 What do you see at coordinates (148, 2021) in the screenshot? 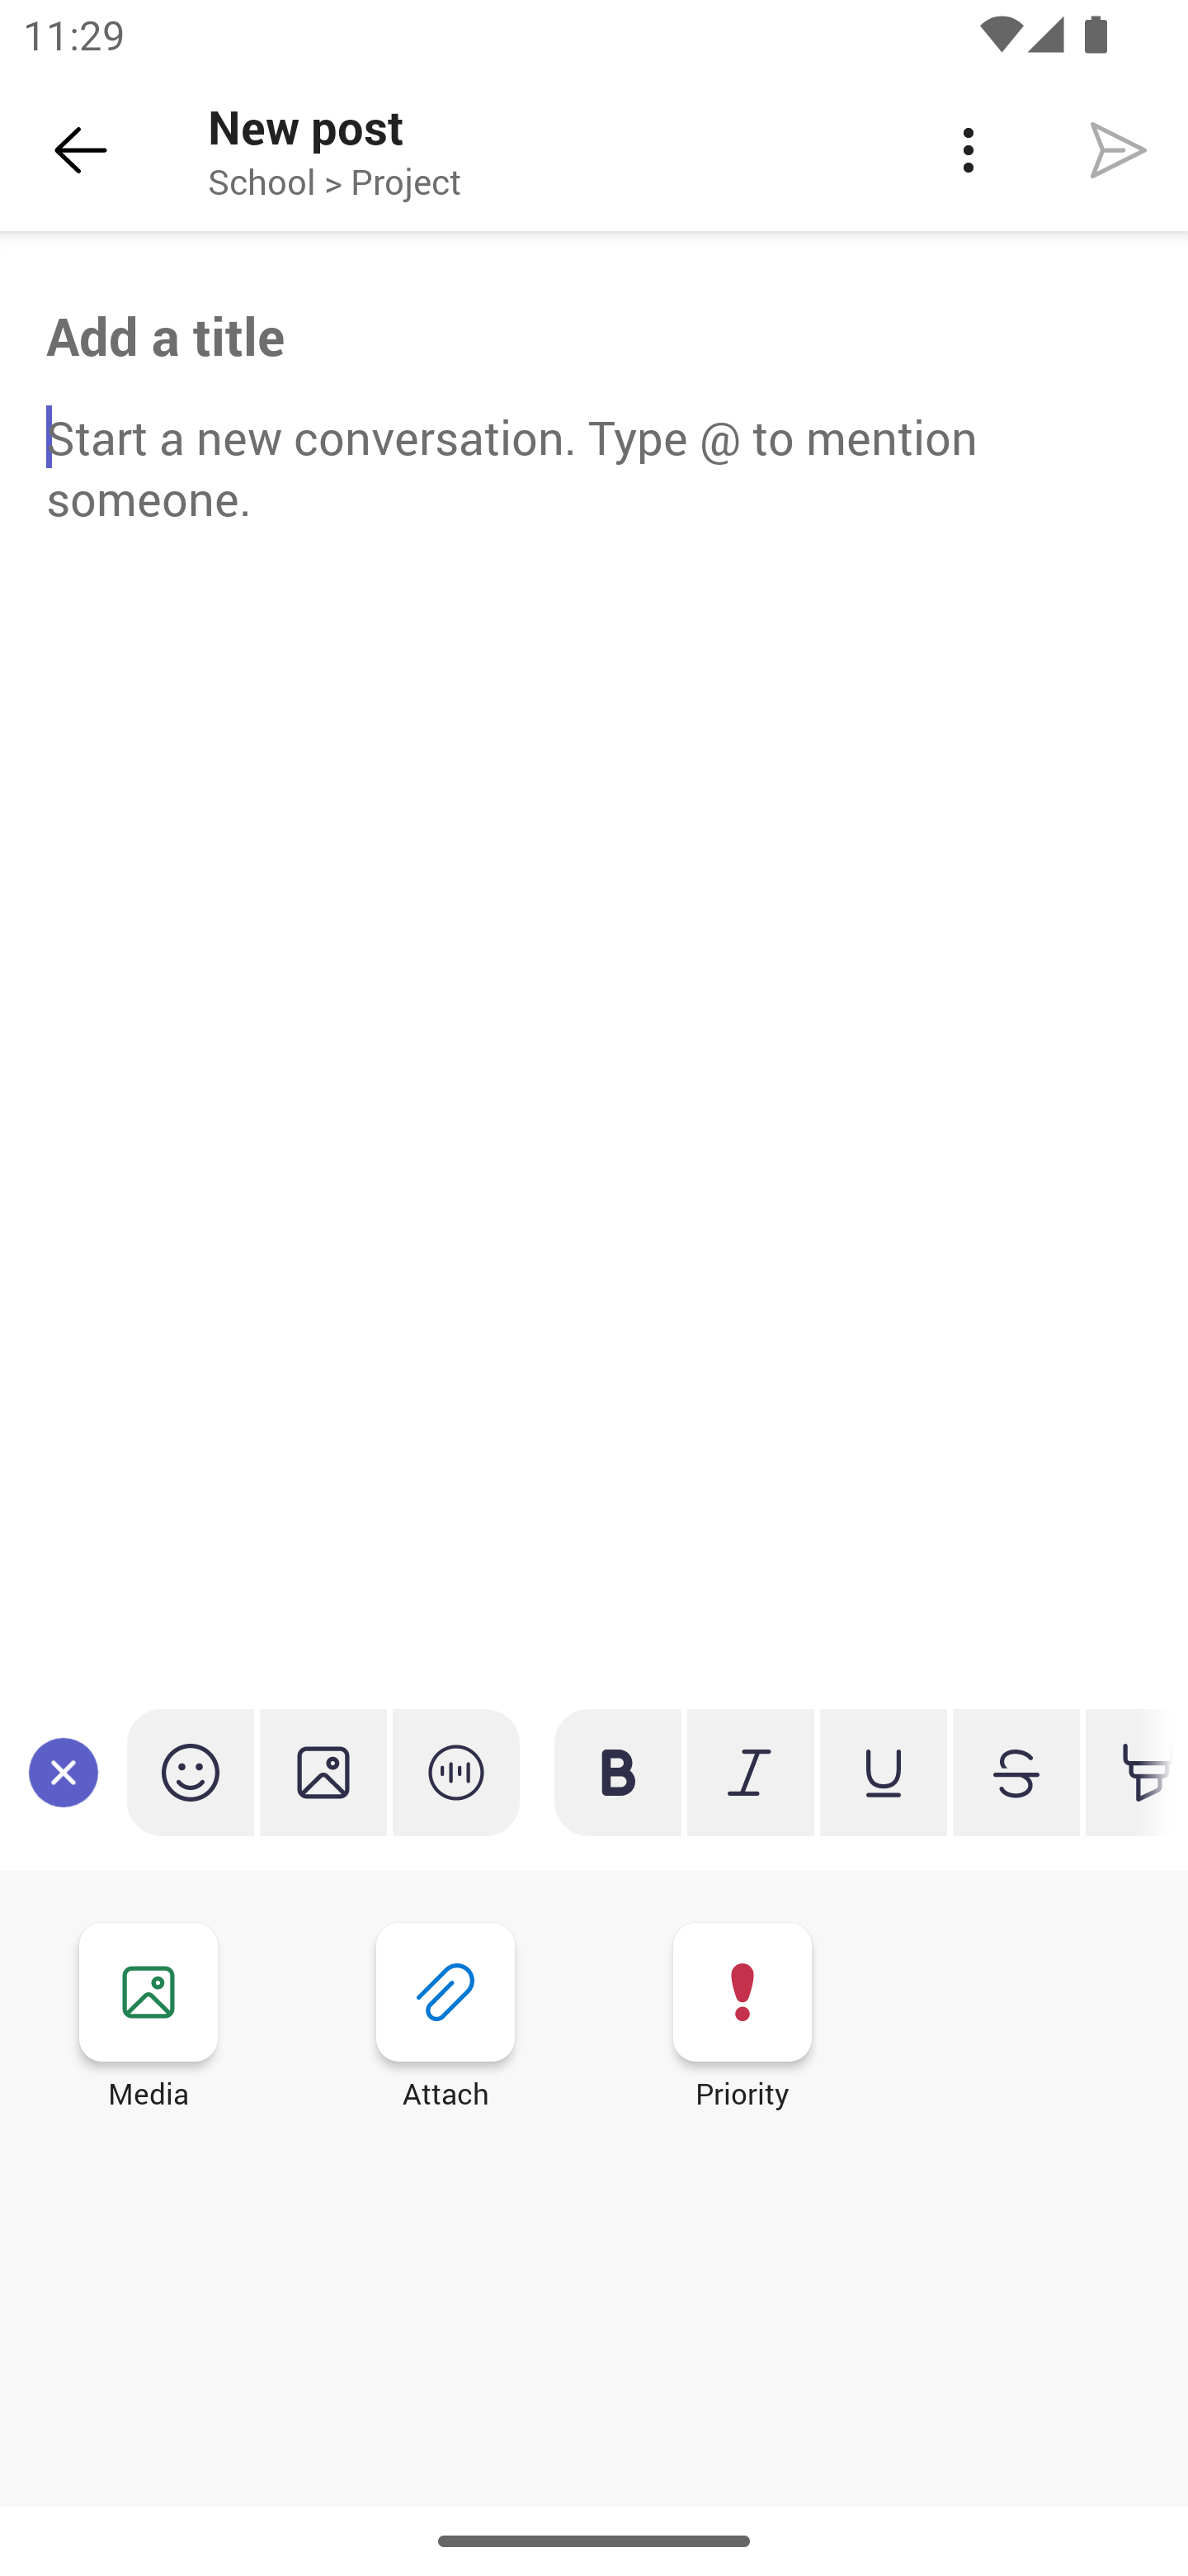
I see `Media` at bounding box center [148, 2021].